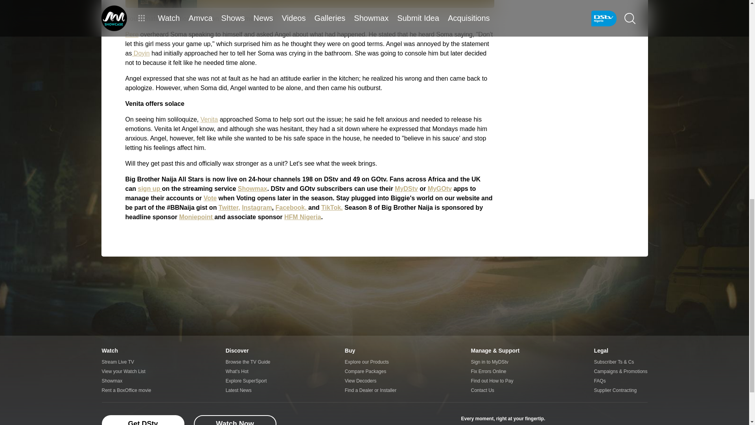  Describe the element at coordinates (612, 419) in the screenshot. I see `Showmax` at that location.